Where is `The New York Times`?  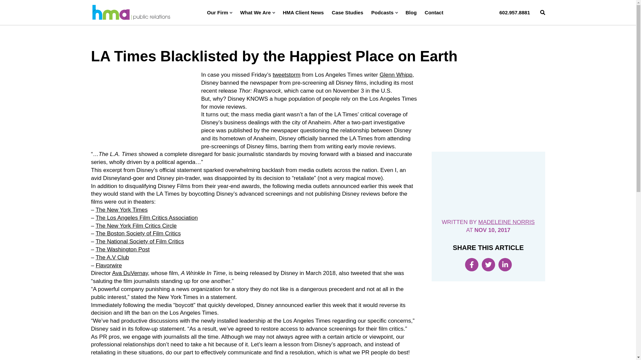
The New York Times is located at coordinates (122, 210).